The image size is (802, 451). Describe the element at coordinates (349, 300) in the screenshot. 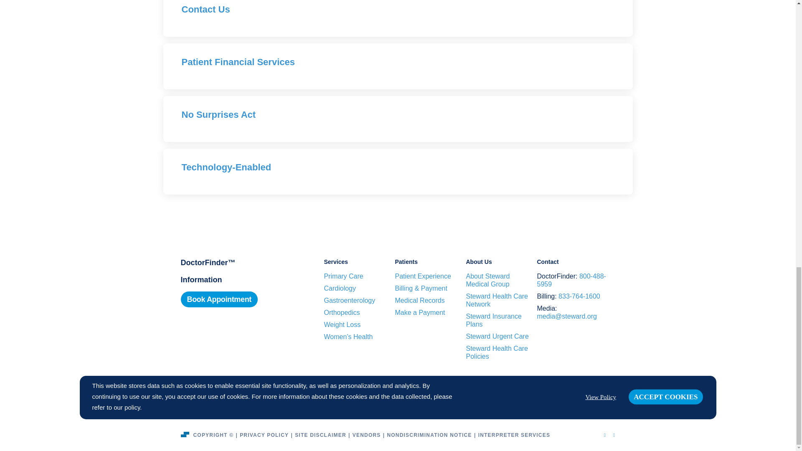

I see `Gastroenterology` at that location.